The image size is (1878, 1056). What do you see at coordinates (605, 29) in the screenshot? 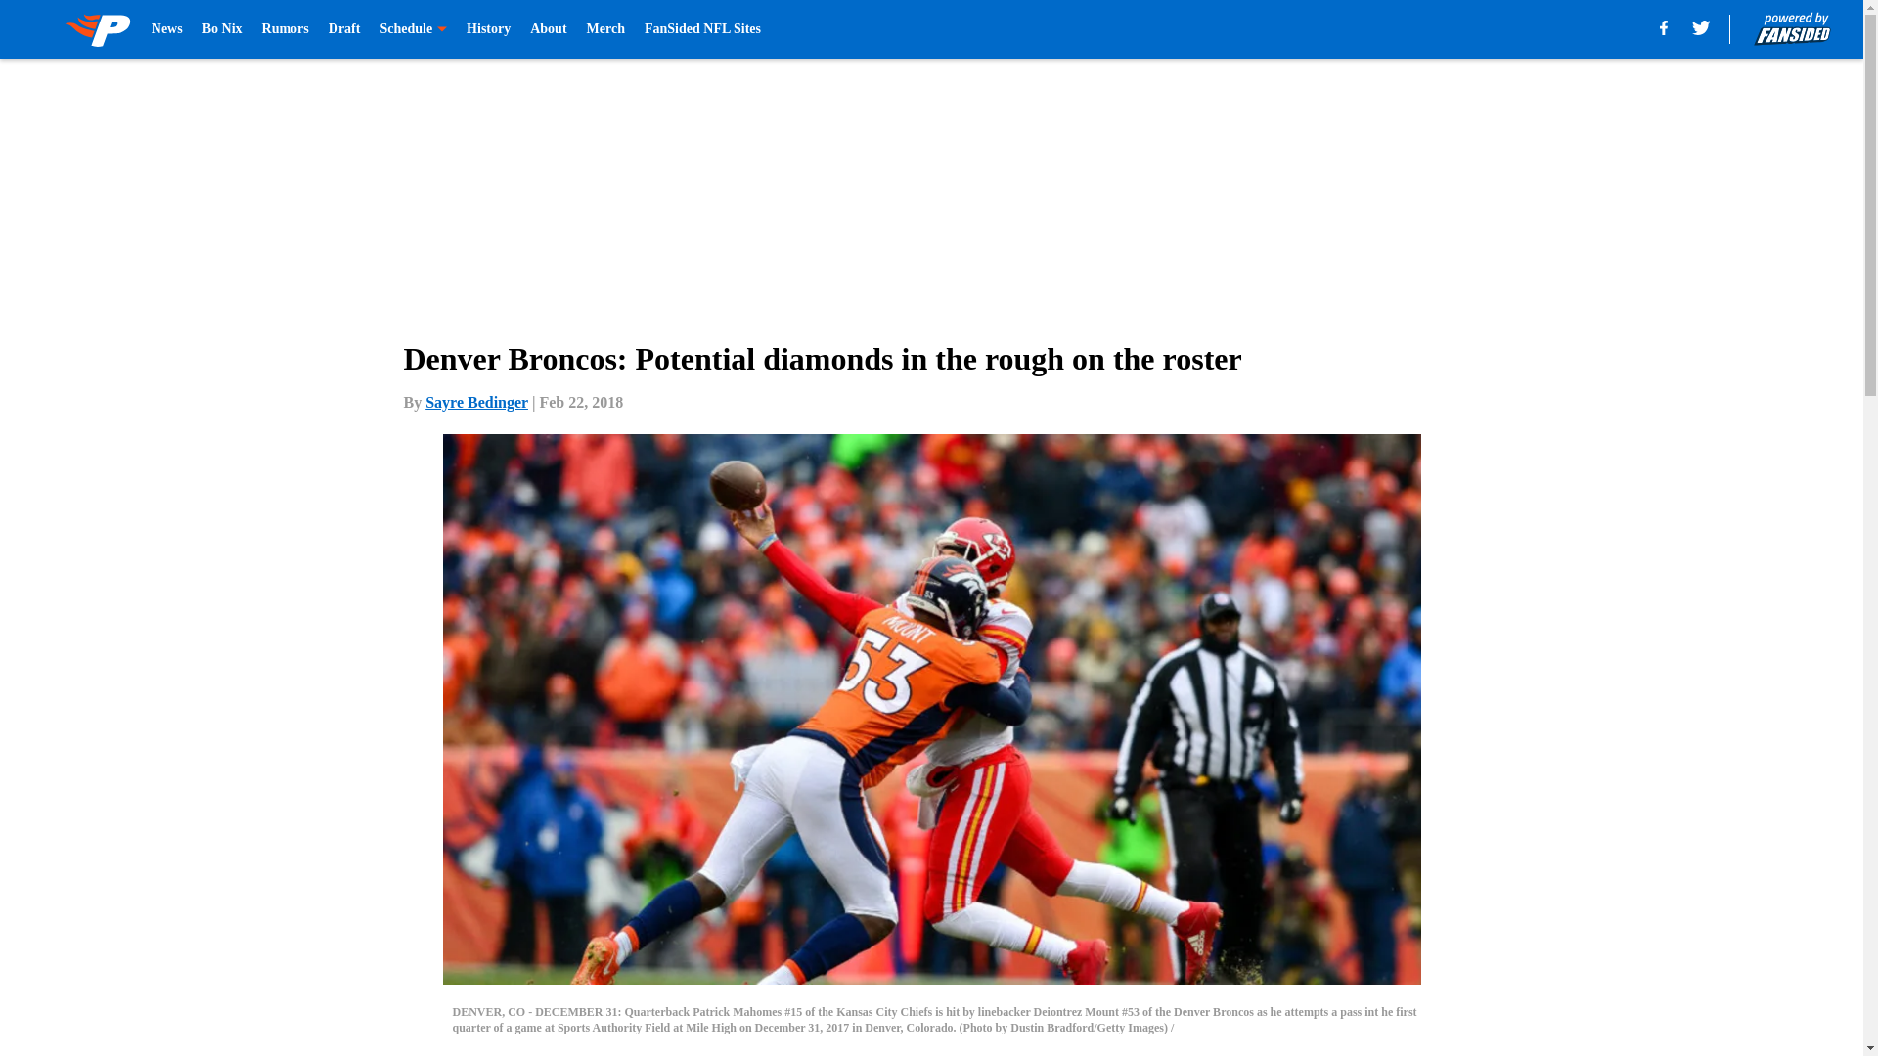
I see `Merch` at bounding box center [605, 29].